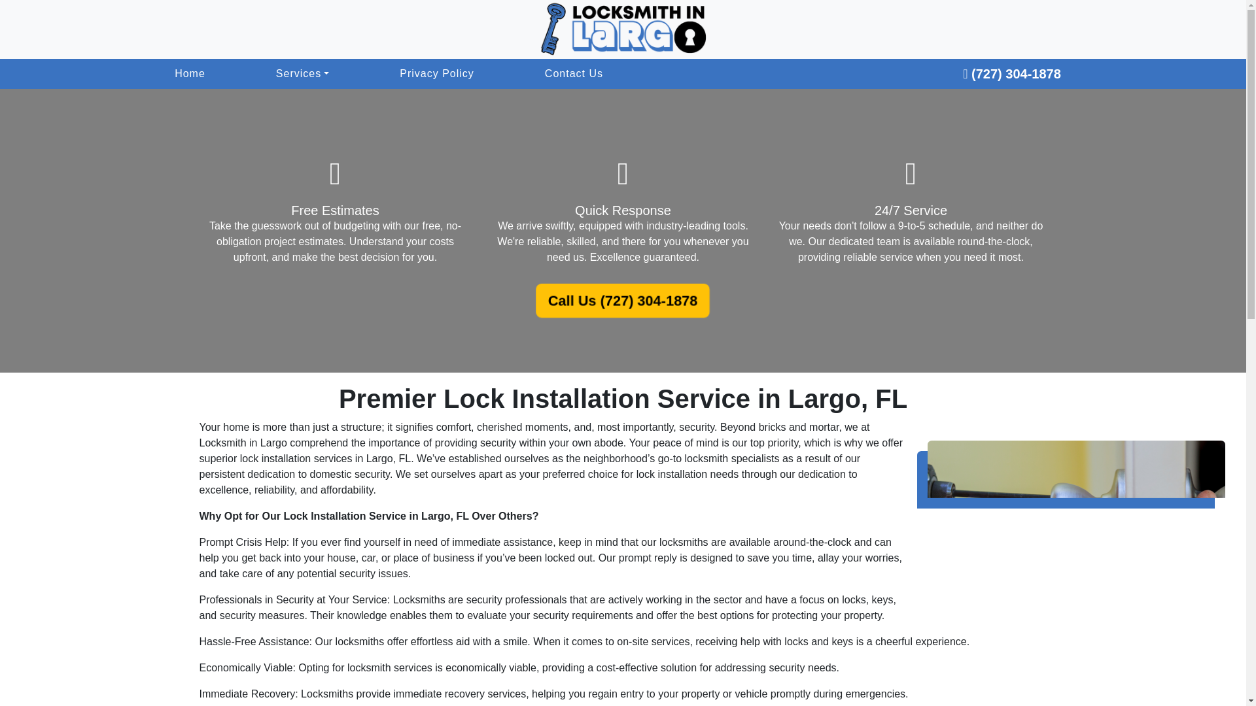  What do you see at coordinates (437, 74) in the screenshot?
I see `Privacy Policy` at bounding box center [437, 74].